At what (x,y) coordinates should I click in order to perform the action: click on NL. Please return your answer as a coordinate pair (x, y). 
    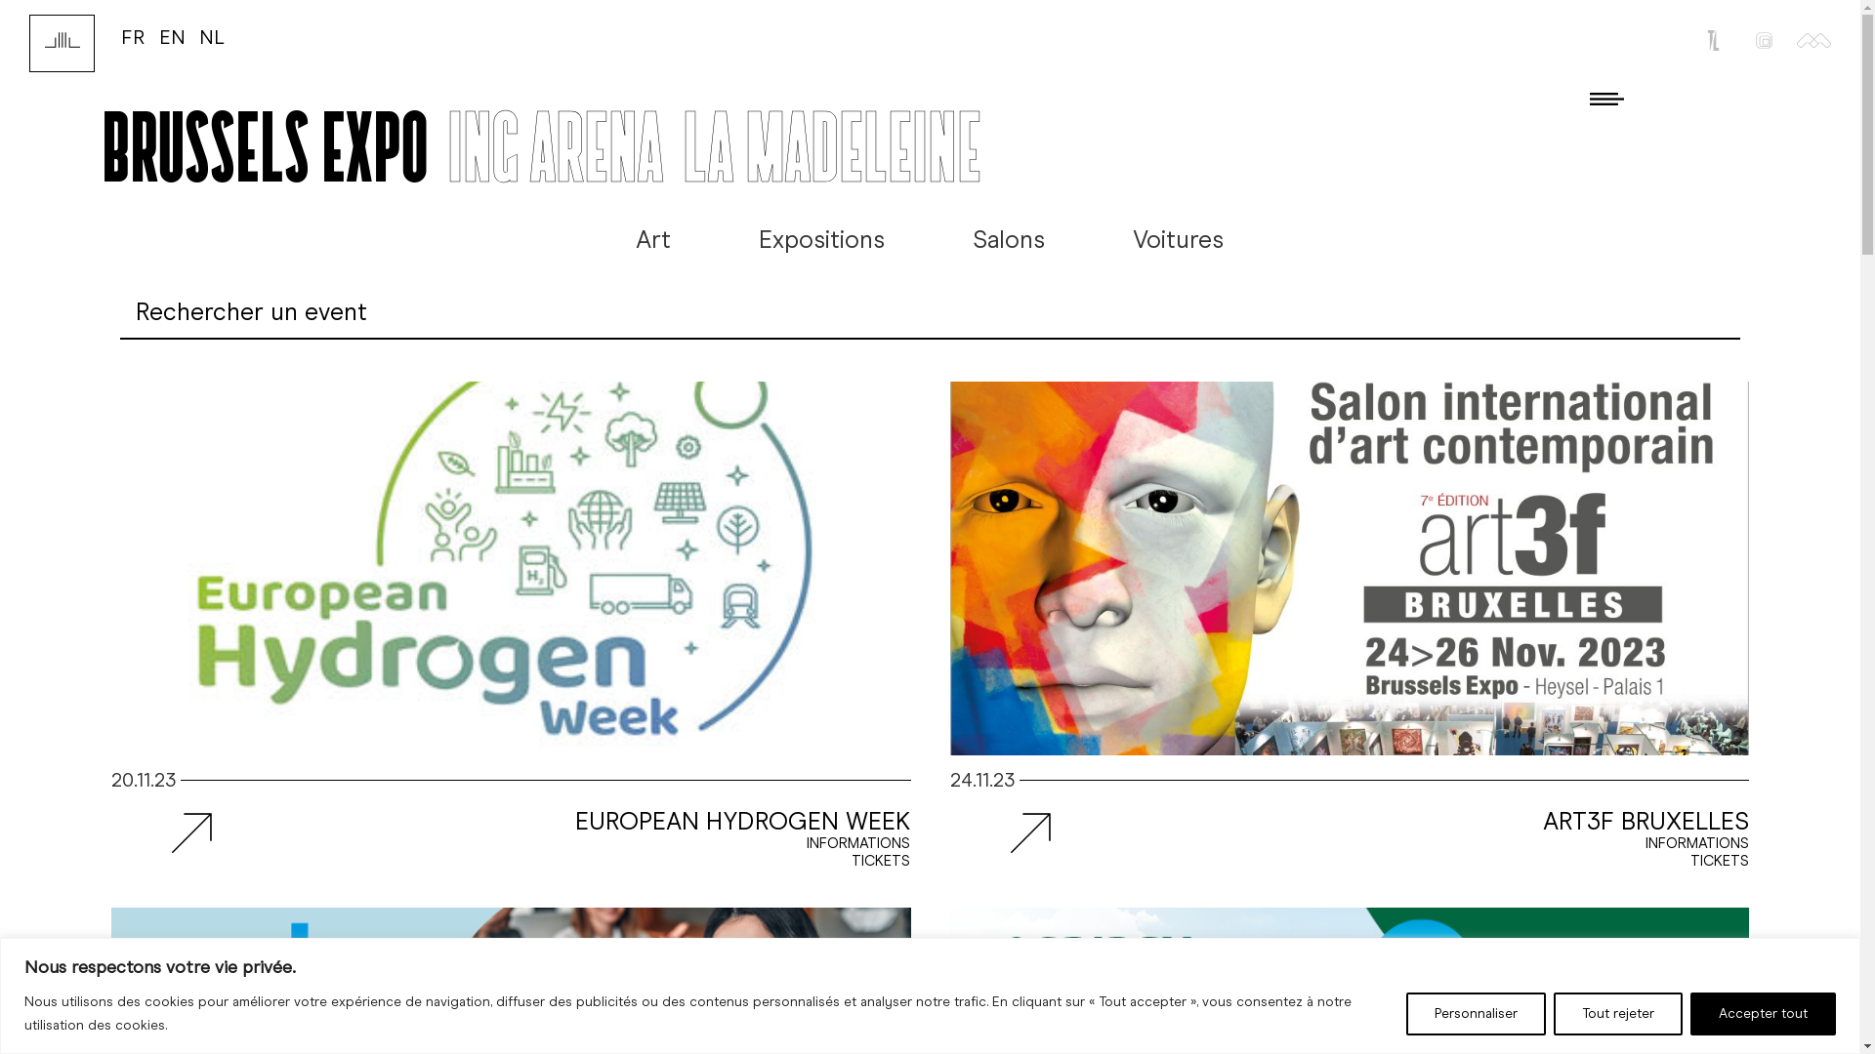
    Looking at the image, I should click on (212, 37).